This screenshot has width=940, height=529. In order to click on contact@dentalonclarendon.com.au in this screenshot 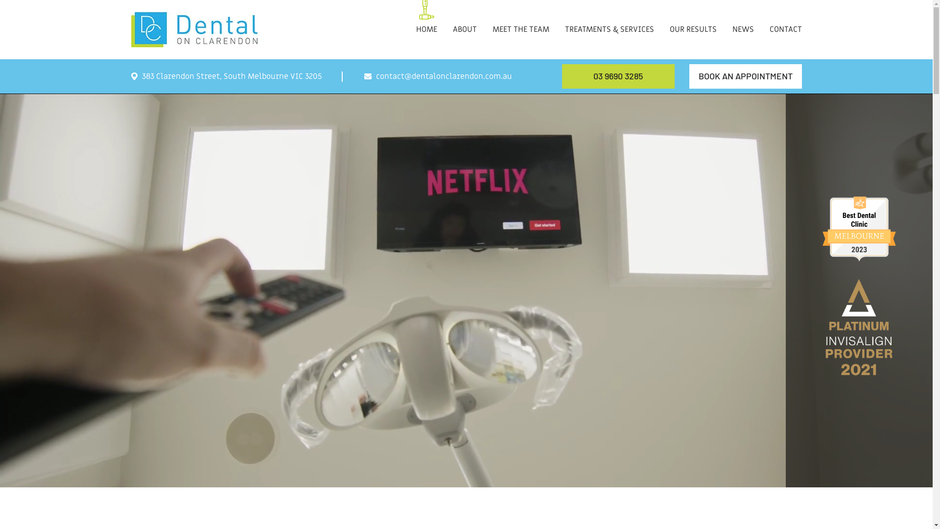, I will do `click(438, 76)`.